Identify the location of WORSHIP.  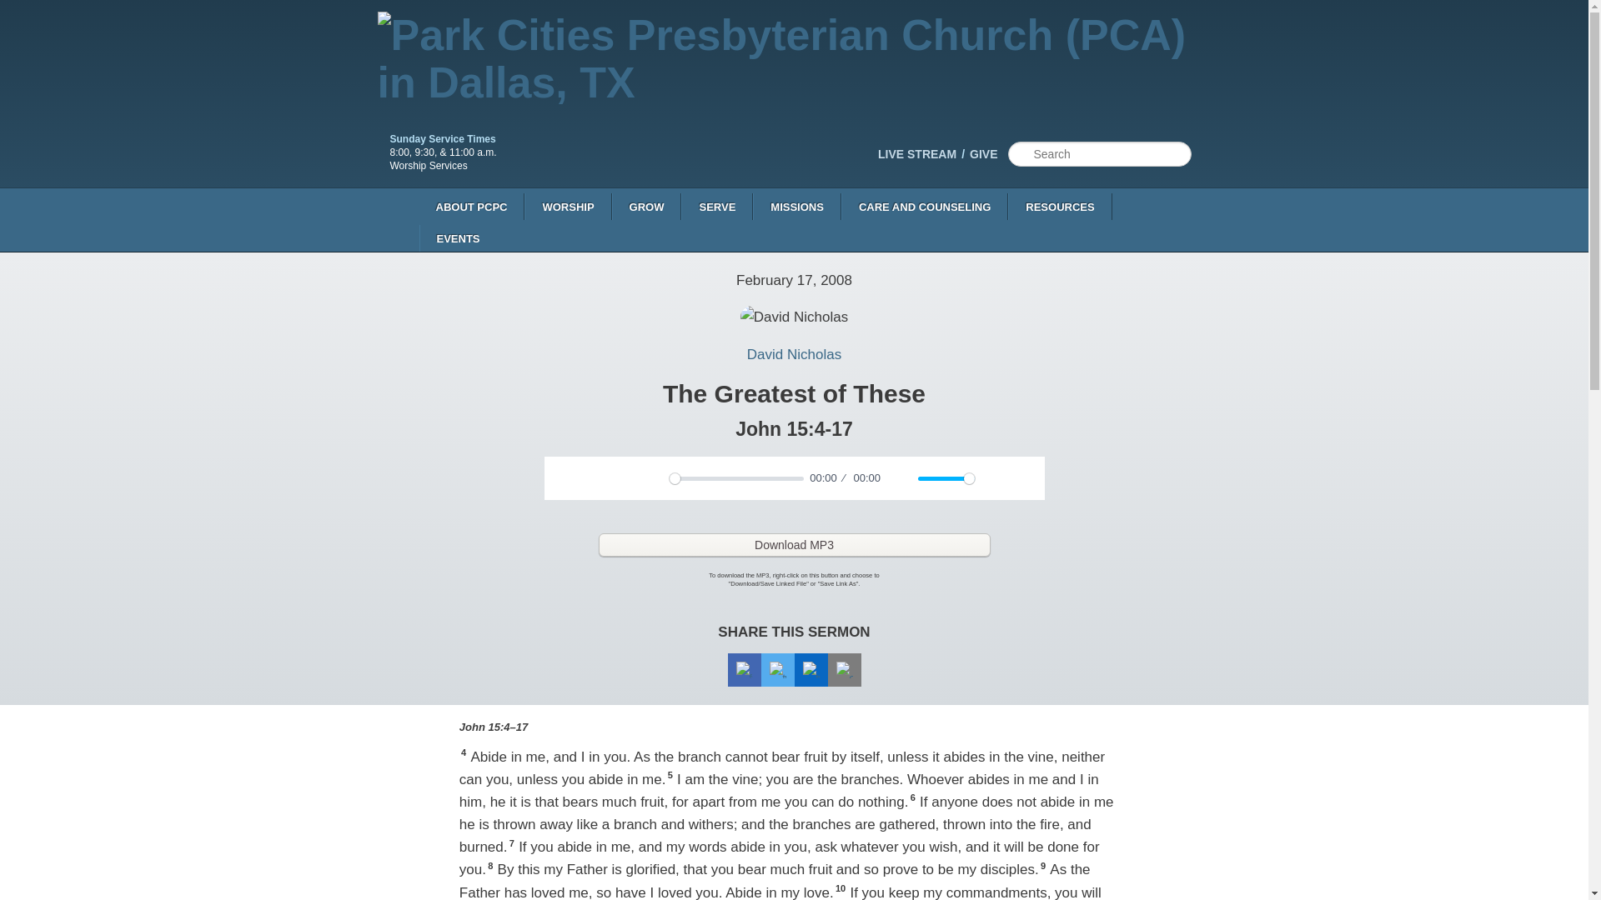
(568, 207).